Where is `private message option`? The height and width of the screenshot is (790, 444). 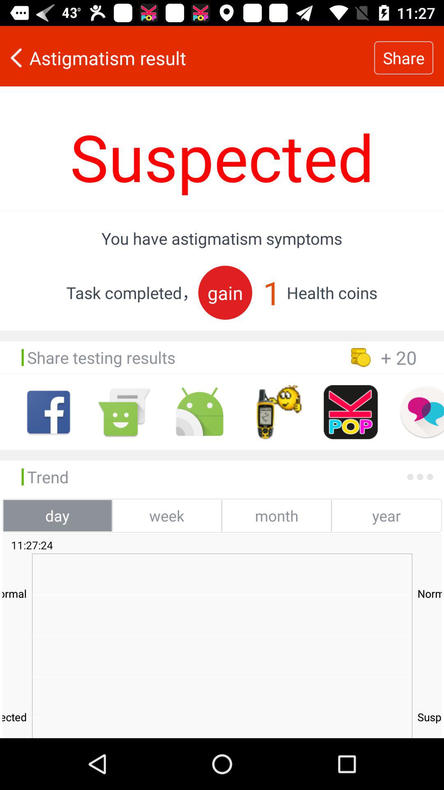
private message option is located at coordinates (422, 412).